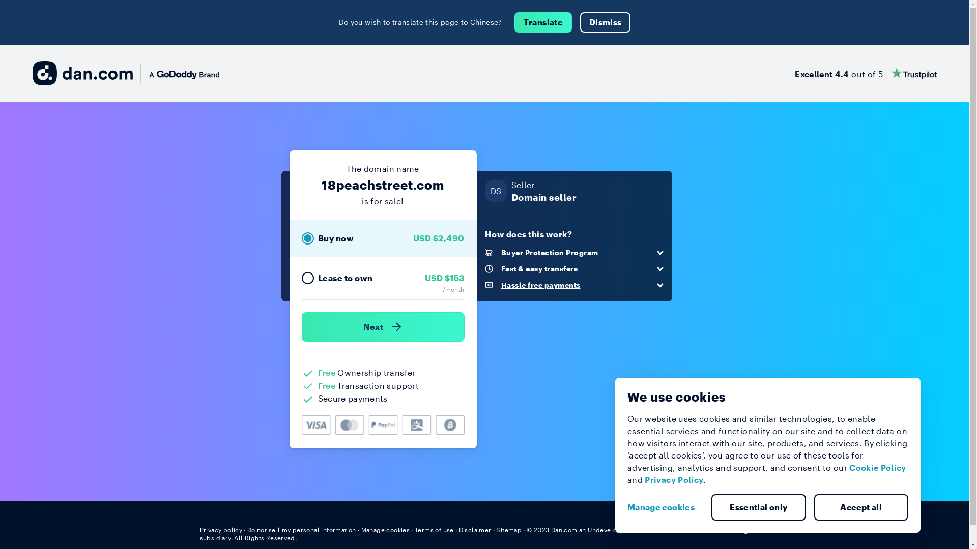 The width and height of the screenshot is (977, 549). What do you see at coordinates (383, 327) in the screenshot?
I see `Next
)` at bounding box center [383, 327].